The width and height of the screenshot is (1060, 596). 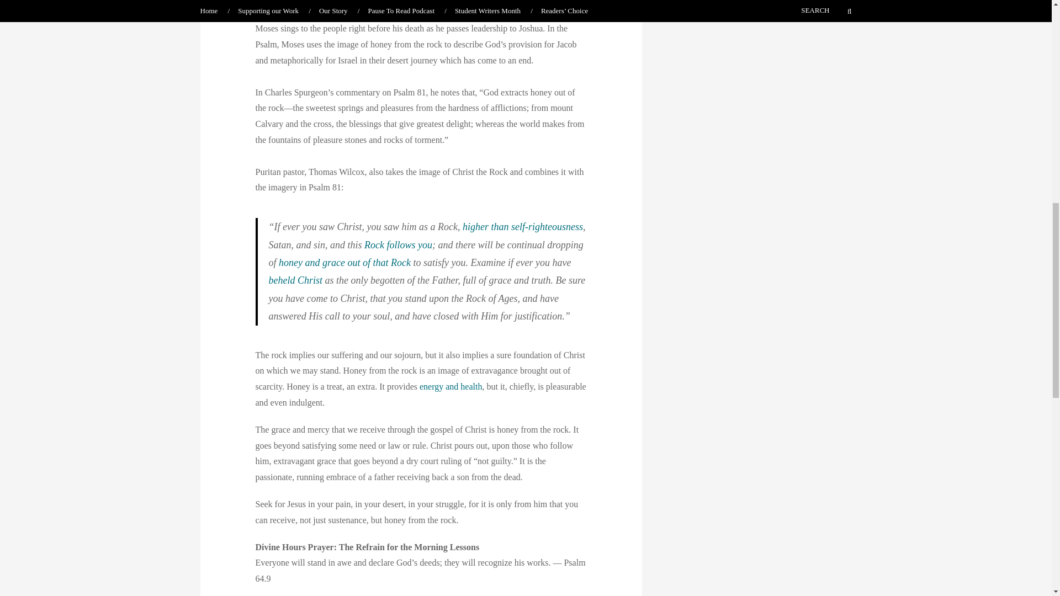 I want to click on higher than self-righteousness, so click(x=522, y=226).